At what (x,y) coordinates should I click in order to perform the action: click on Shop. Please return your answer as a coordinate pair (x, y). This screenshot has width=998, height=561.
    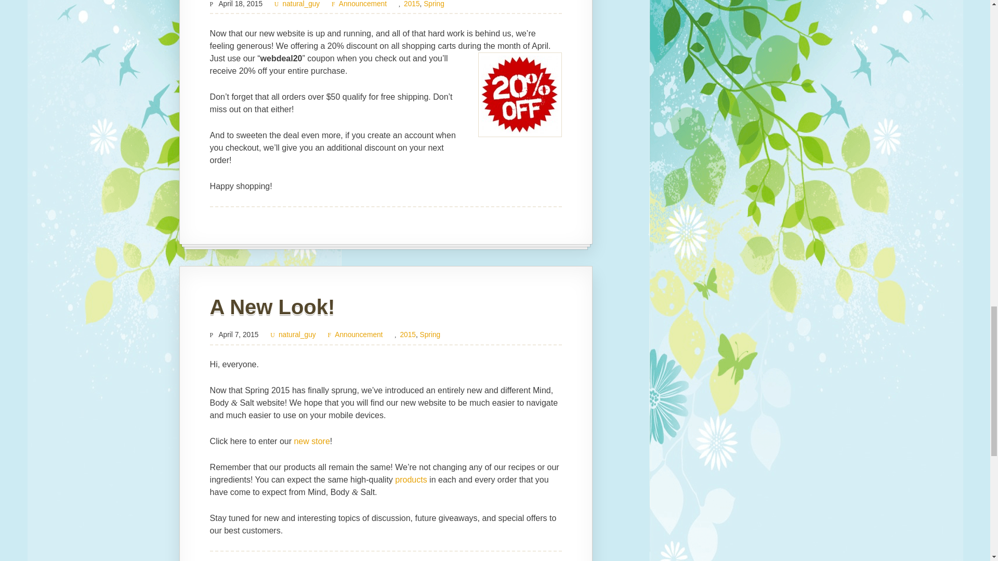
    Looking at the image, I should click on (311, 441).